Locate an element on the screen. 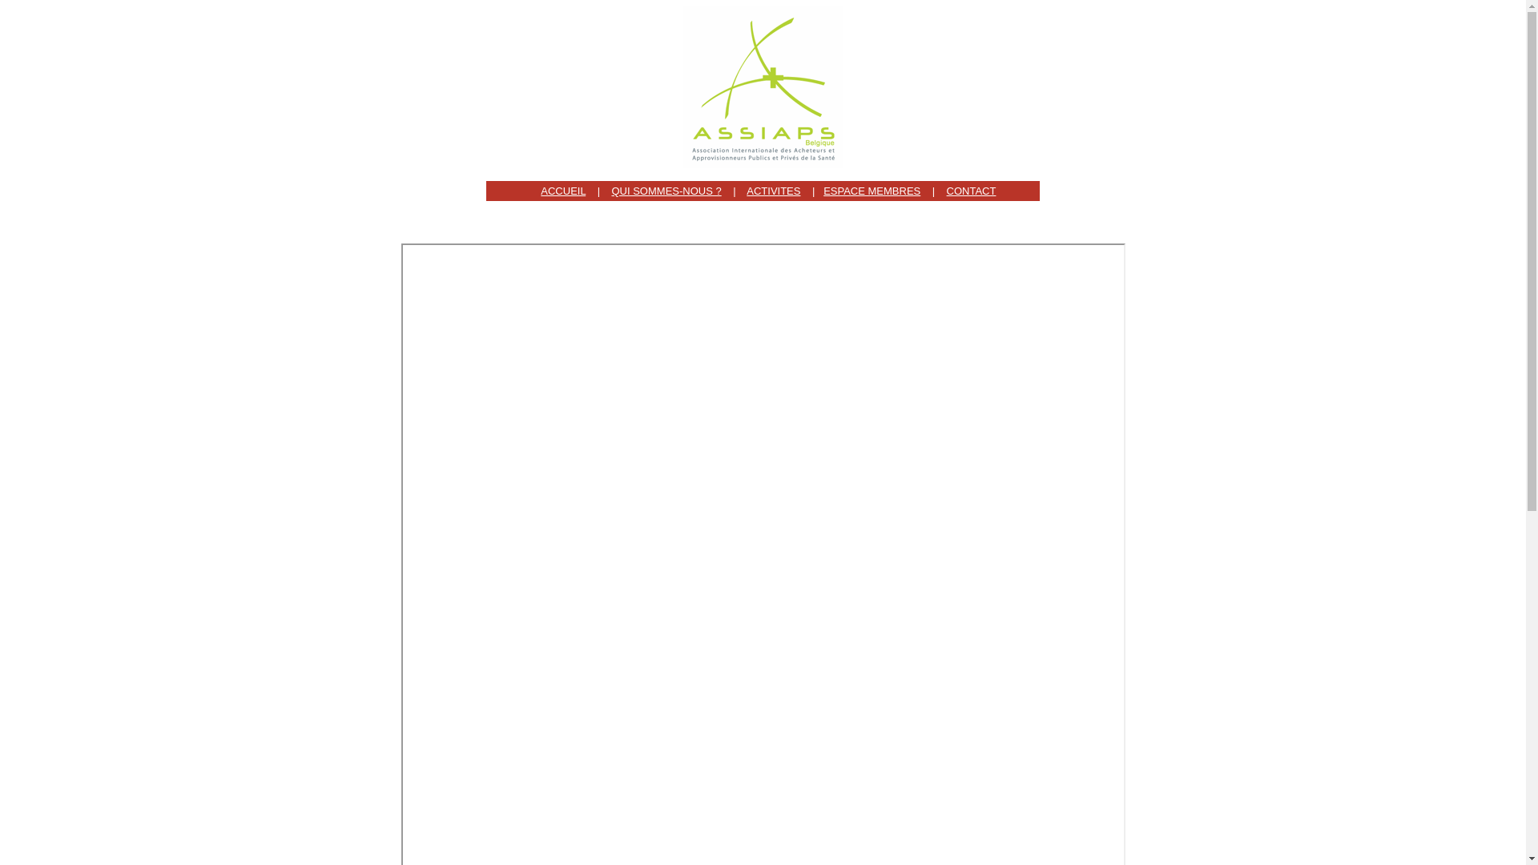 The height and width of the screenshot is (865, 1538). ESPACE MEMBRES is located at coordinates (872, 191).